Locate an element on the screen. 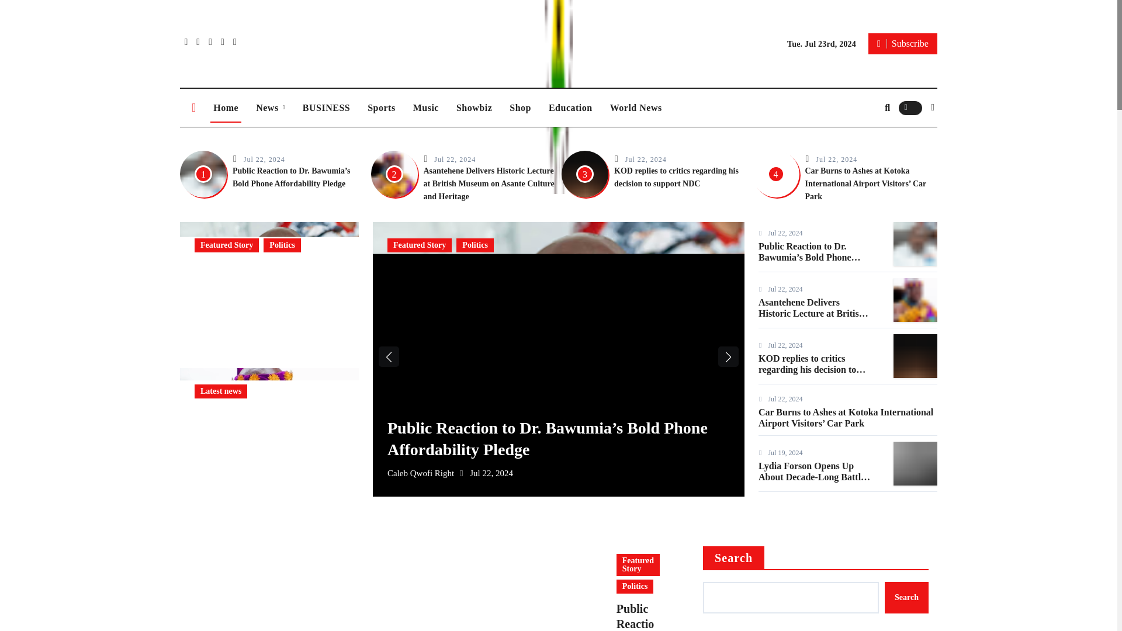 This screenshot has height=631, width=1122. Sports is located at coordinates (381, 108).